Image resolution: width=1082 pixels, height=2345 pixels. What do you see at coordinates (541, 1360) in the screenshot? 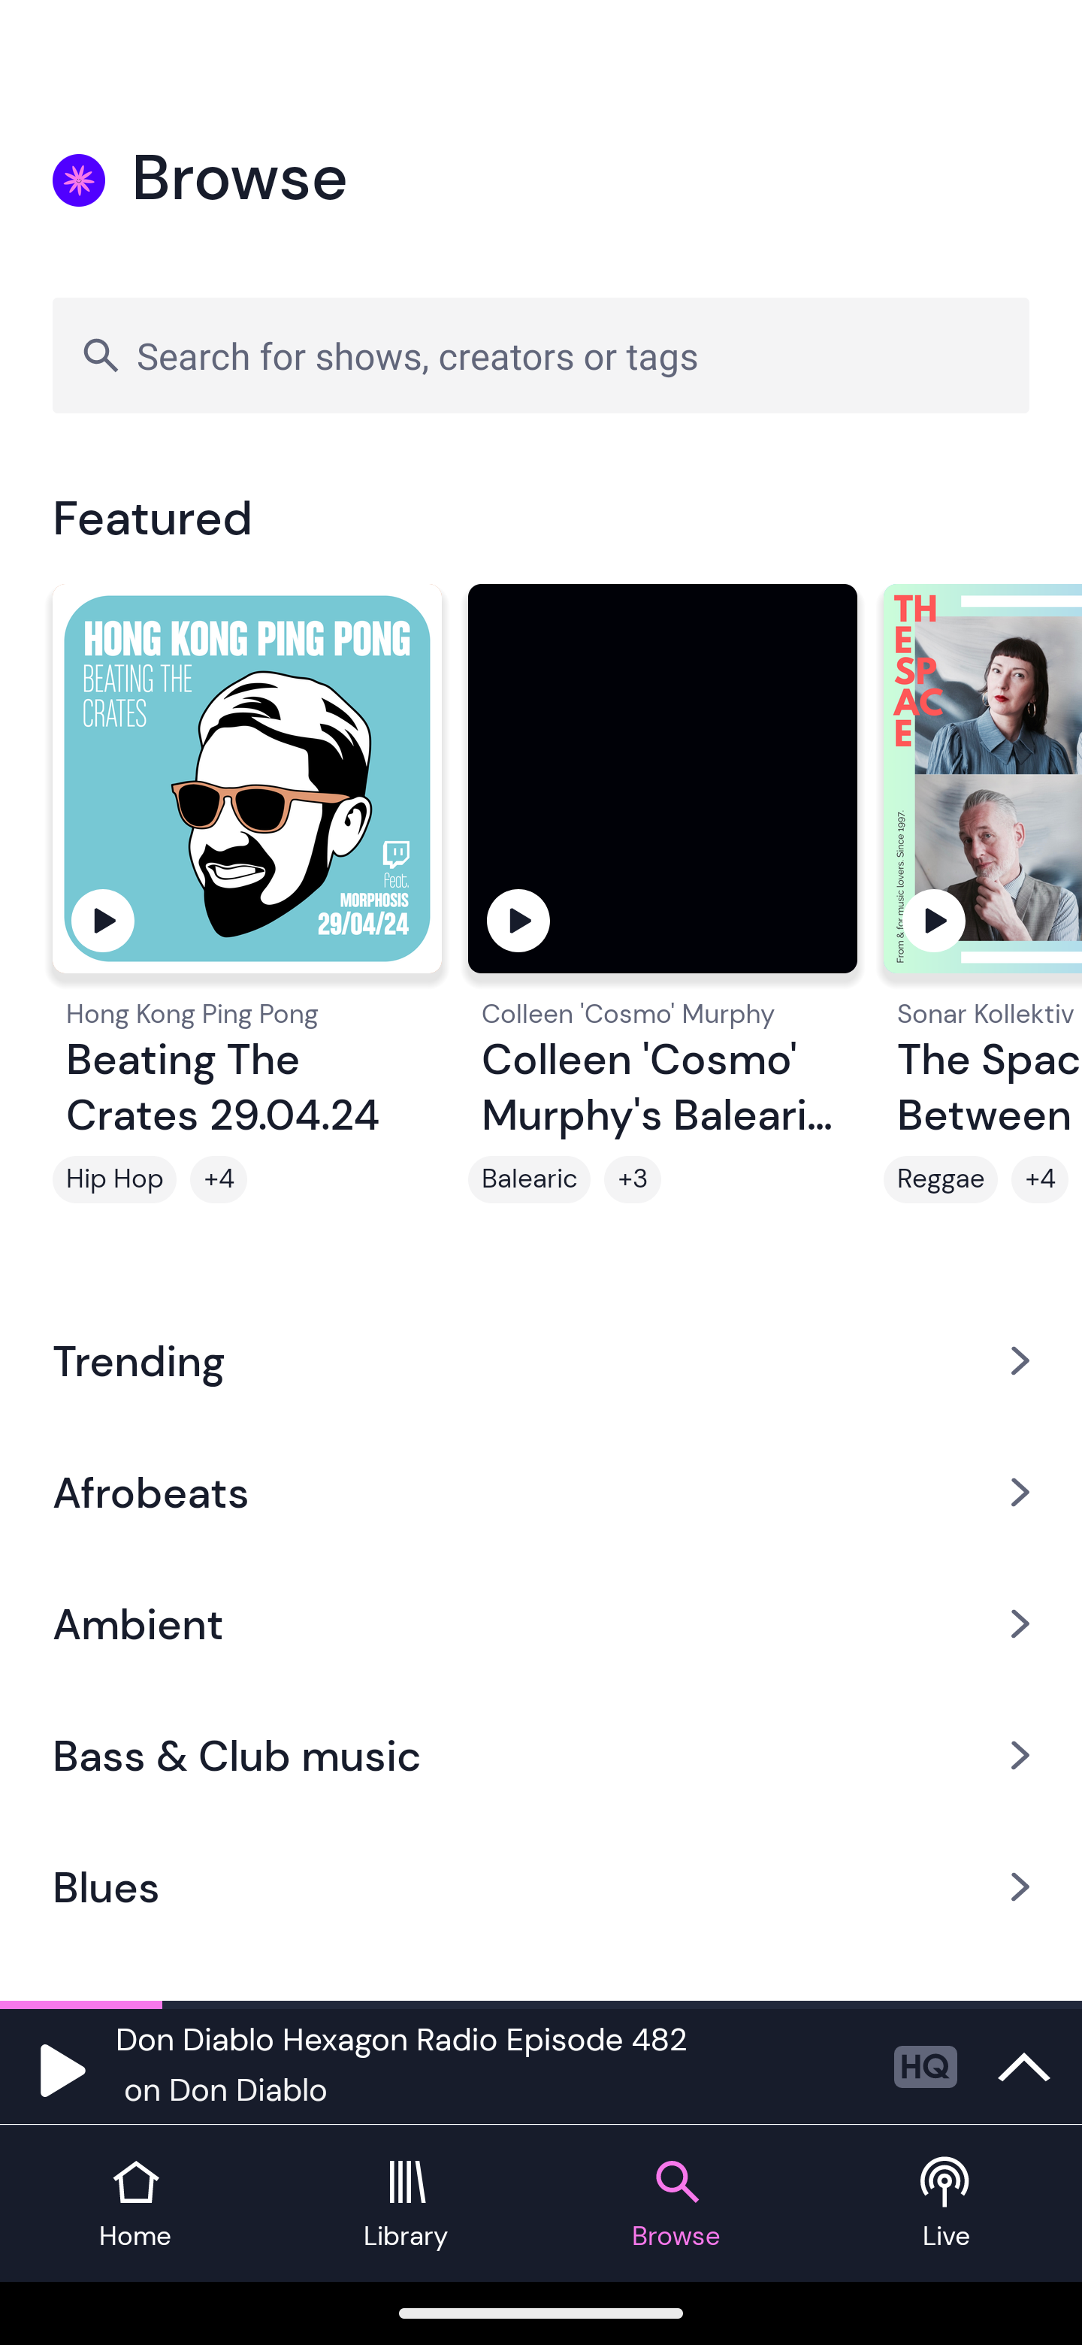
I see `Trending` at bounding box center [541, 1360].